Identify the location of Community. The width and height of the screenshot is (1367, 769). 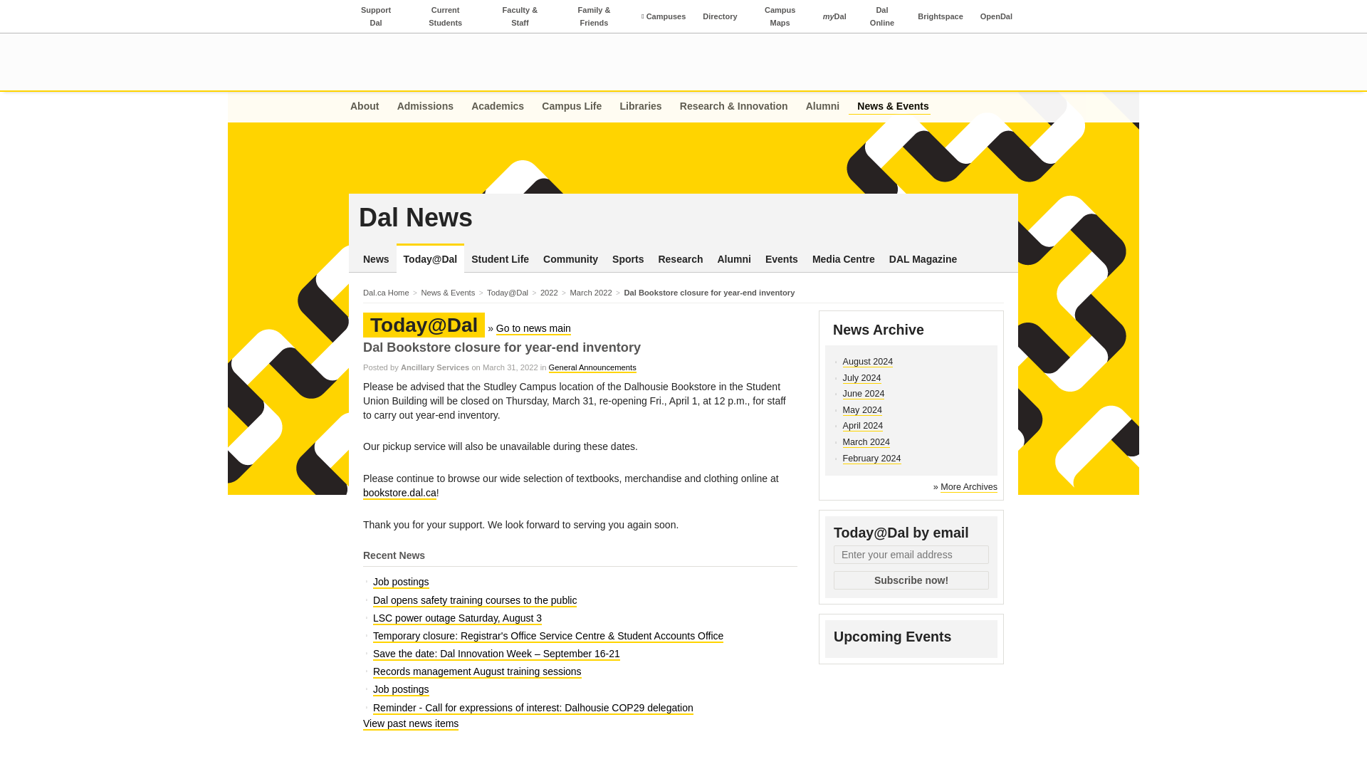
(498, 107).